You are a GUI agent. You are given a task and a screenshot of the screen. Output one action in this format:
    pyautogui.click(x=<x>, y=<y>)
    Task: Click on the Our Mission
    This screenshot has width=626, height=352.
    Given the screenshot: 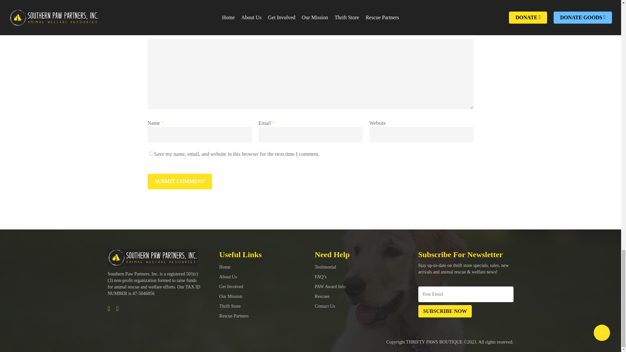 What is the action you would take?
    pyautogui.click(x=231, y=296)
    